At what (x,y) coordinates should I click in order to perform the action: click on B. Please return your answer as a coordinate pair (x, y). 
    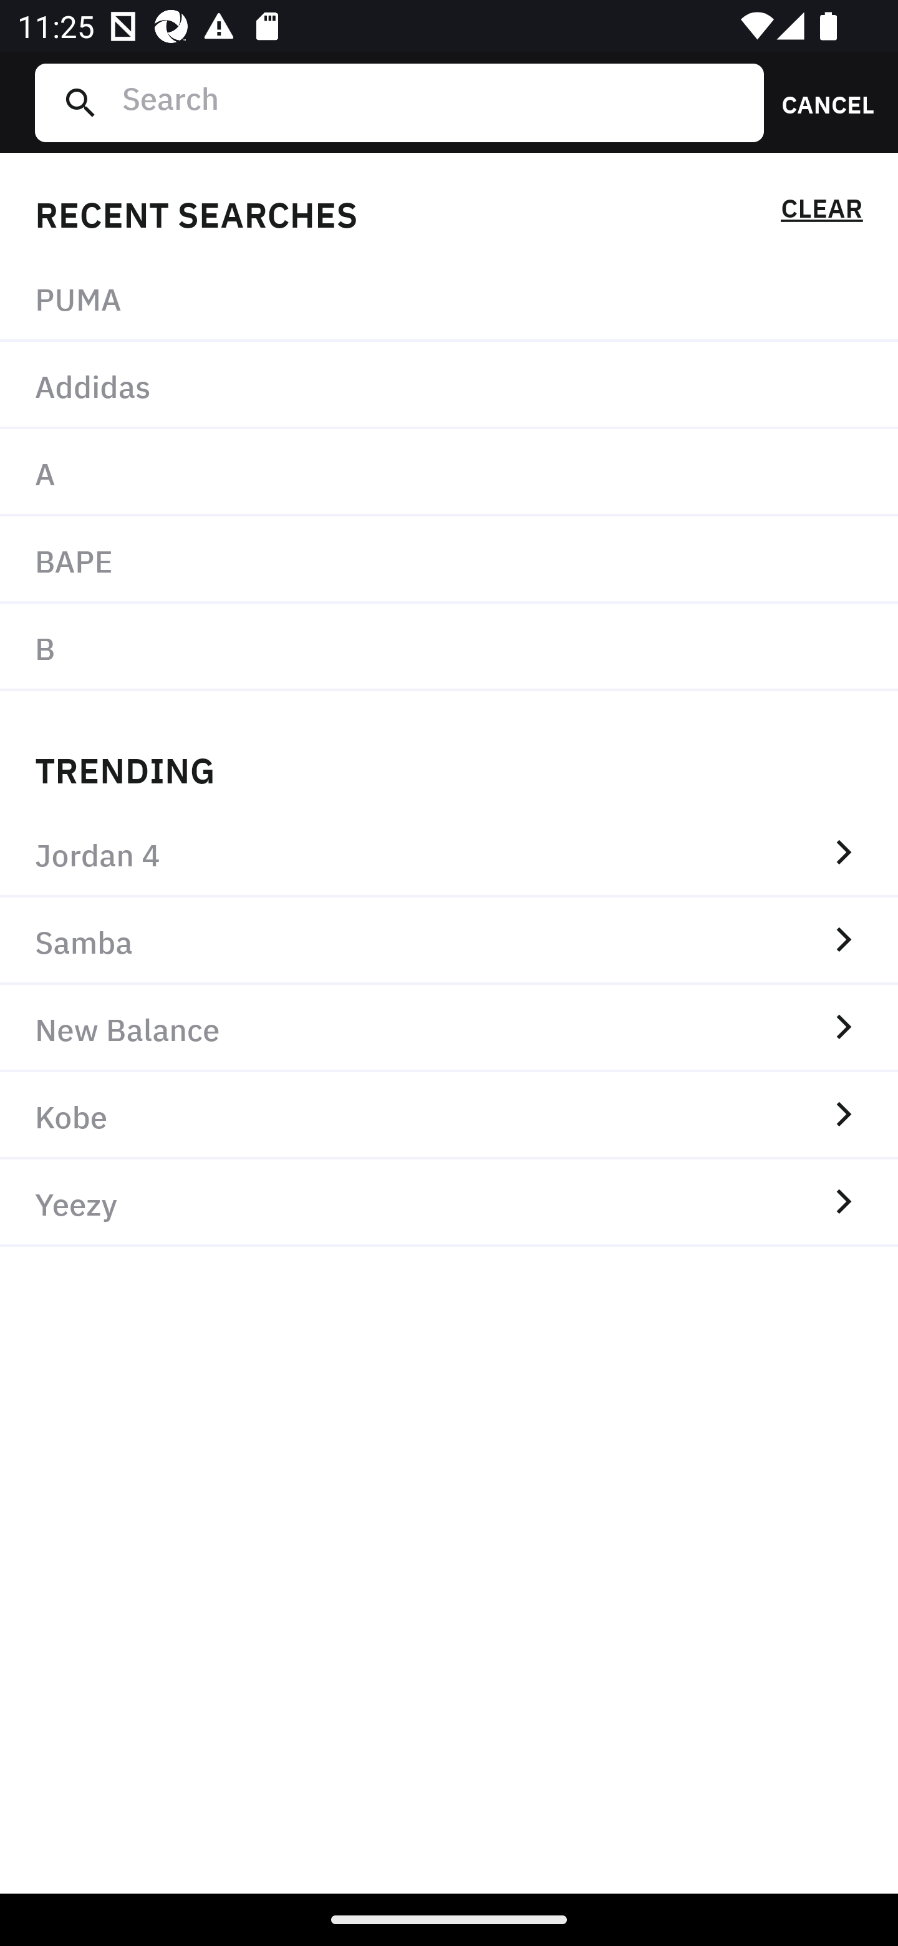
    Looking at the image, I should click on (449, 647).